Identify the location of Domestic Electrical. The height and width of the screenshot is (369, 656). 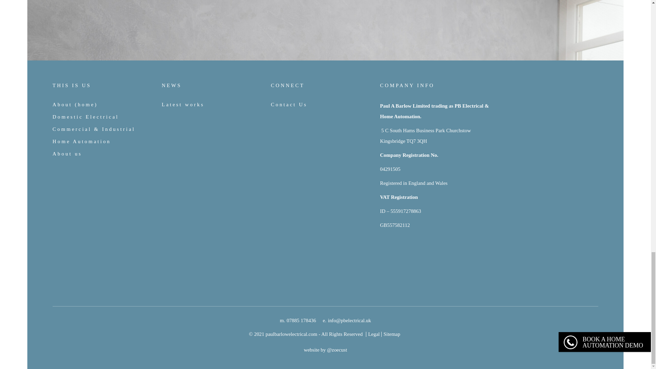
(85, 117).